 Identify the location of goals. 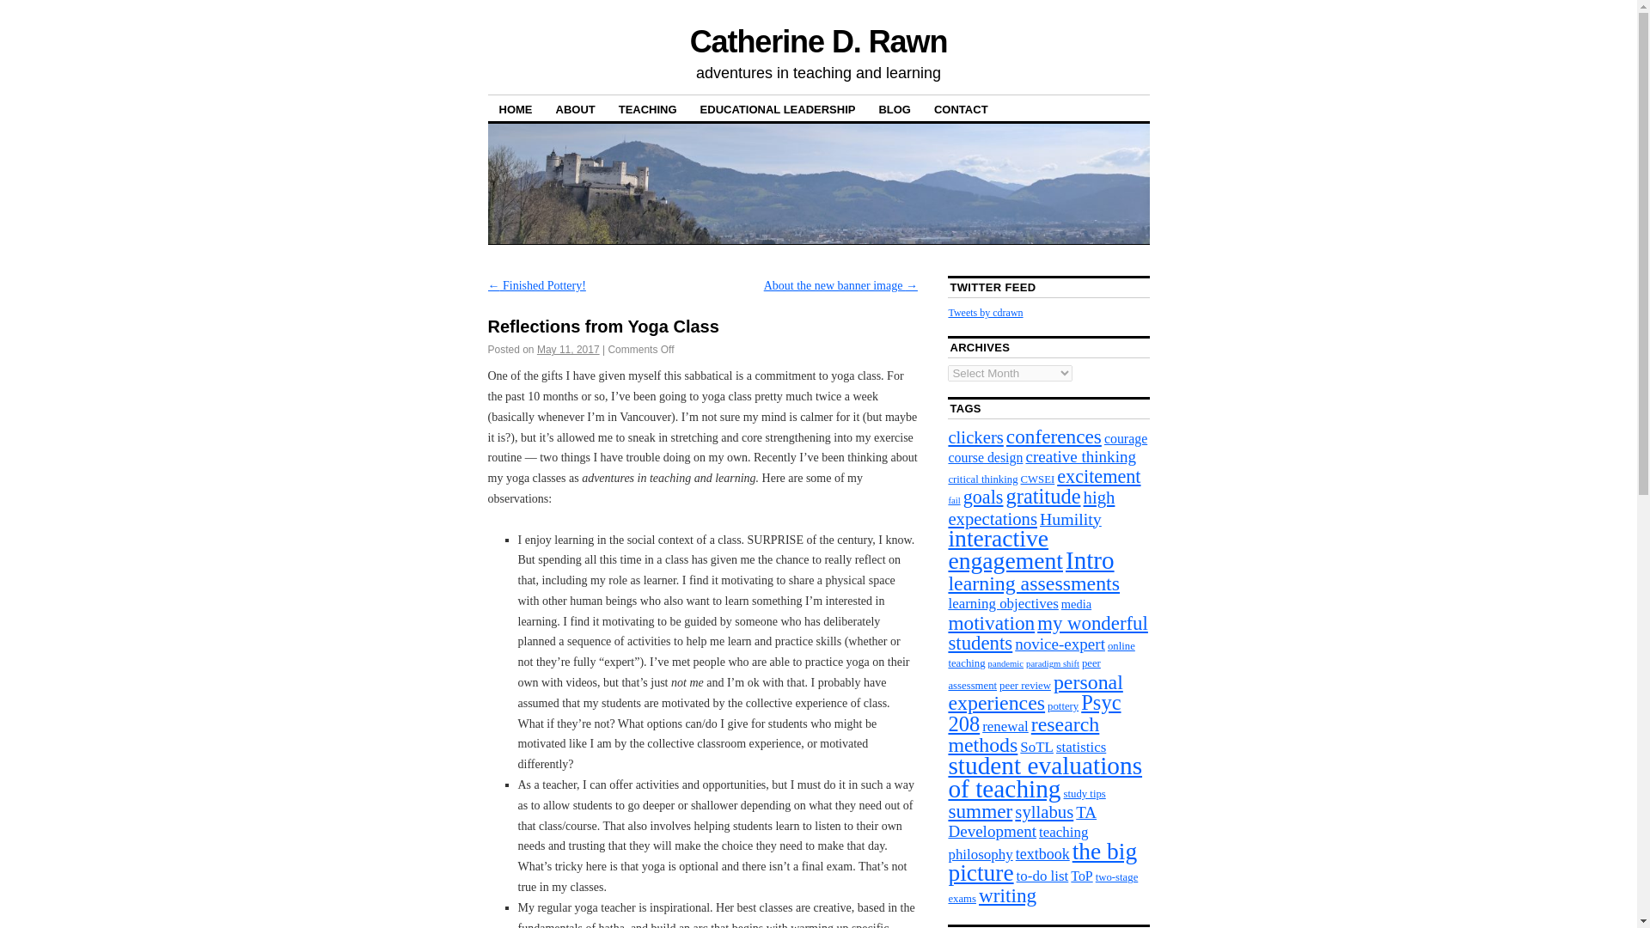
(983, 497).